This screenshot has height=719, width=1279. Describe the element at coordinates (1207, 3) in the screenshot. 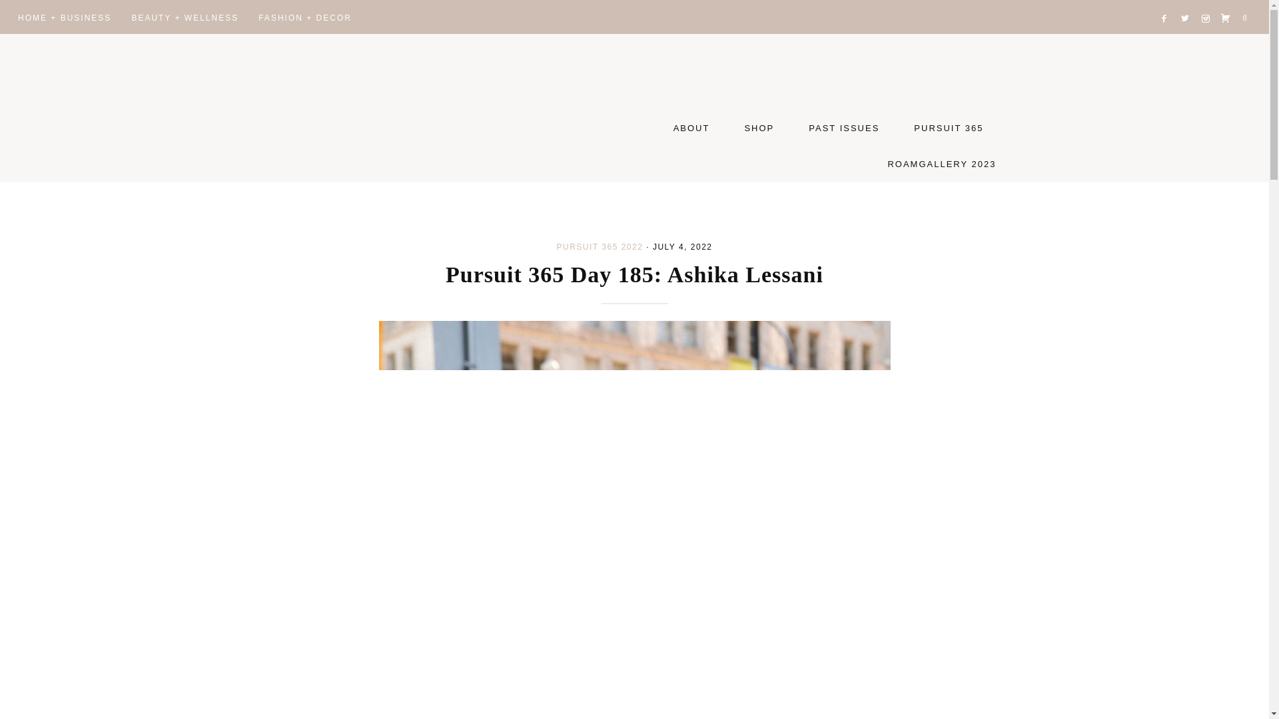

I see `Instagram` at that location.